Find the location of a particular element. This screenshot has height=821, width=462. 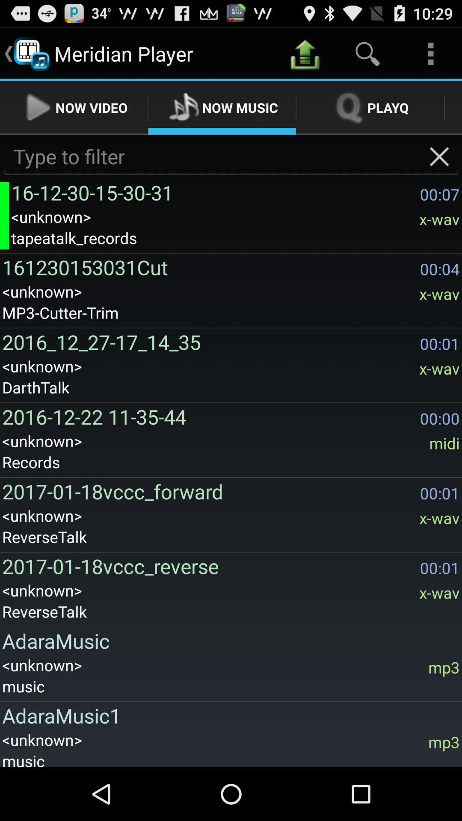

filter songs to include/exclude is located at coordinates (231, 157).